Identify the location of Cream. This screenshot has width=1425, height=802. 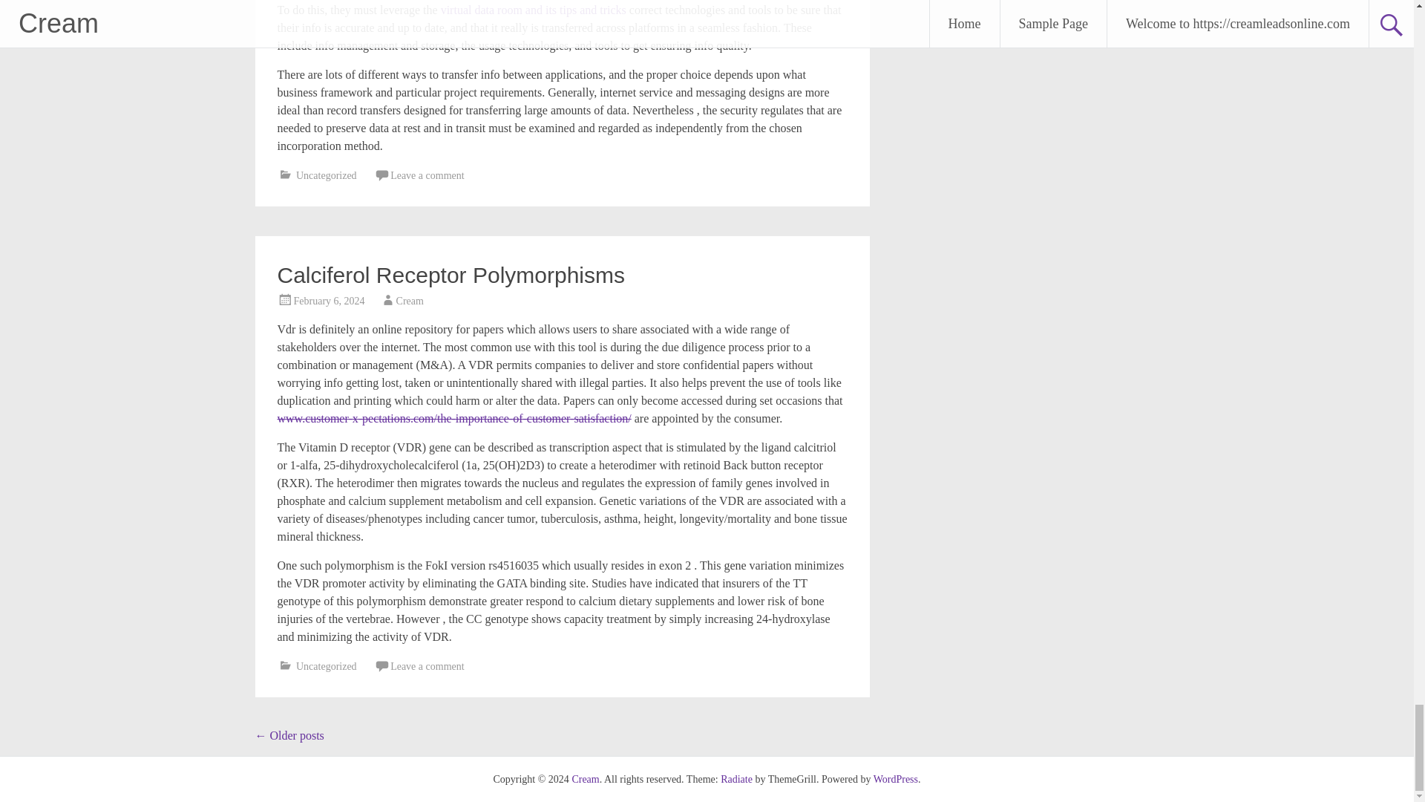
(585, 780).